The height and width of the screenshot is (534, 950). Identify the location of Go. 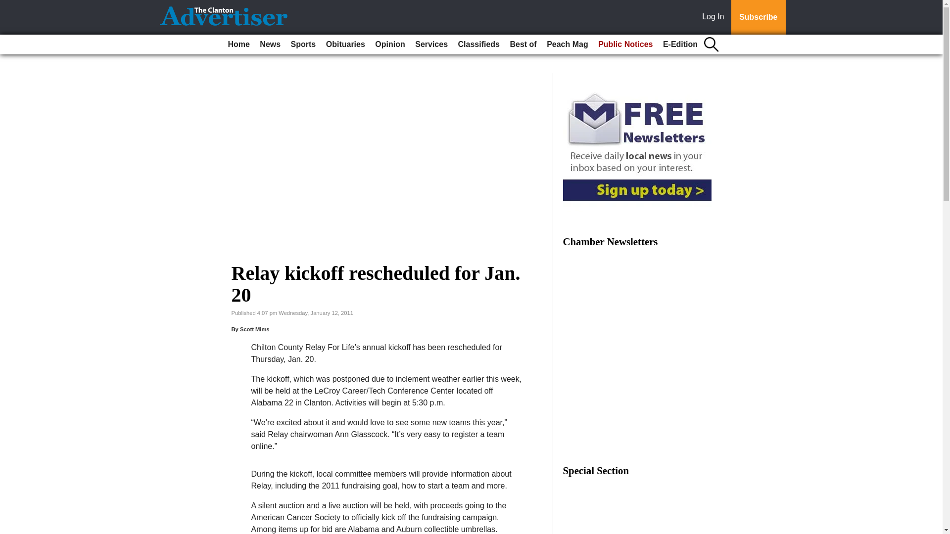
(9, 6).